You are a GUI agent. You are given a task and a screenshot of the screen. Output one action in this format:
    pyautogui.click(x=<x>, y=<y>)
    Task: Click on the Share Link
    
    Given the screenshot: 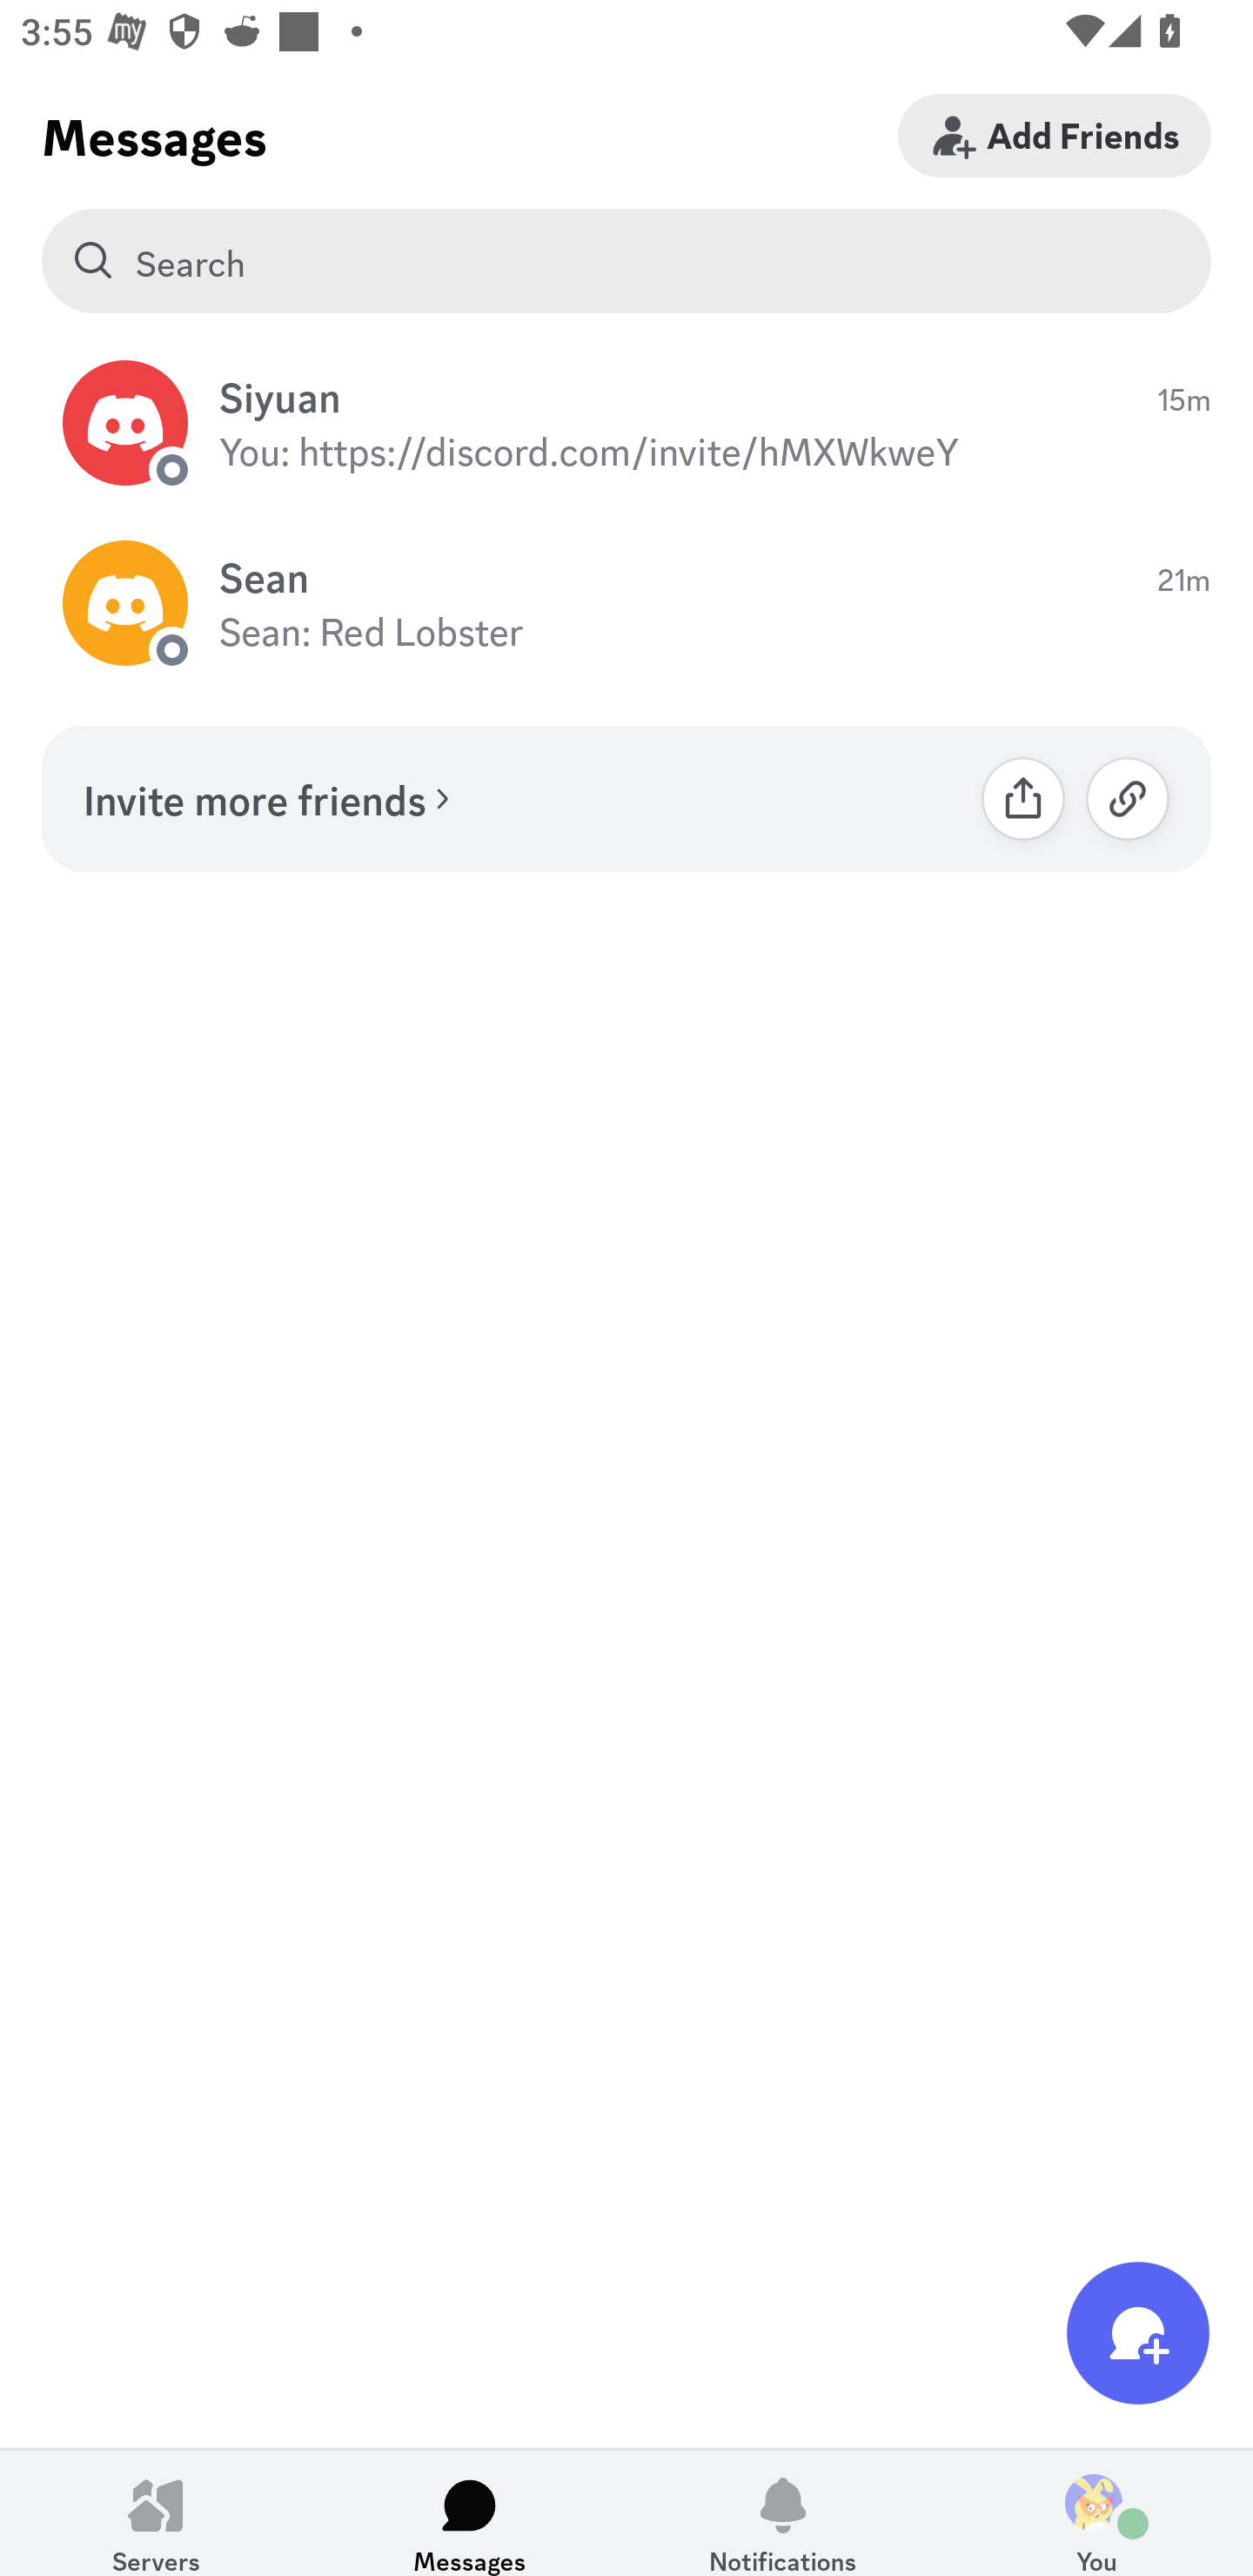 What is the action you would take?
    pyautogui.click(x=1023, y=798)
    